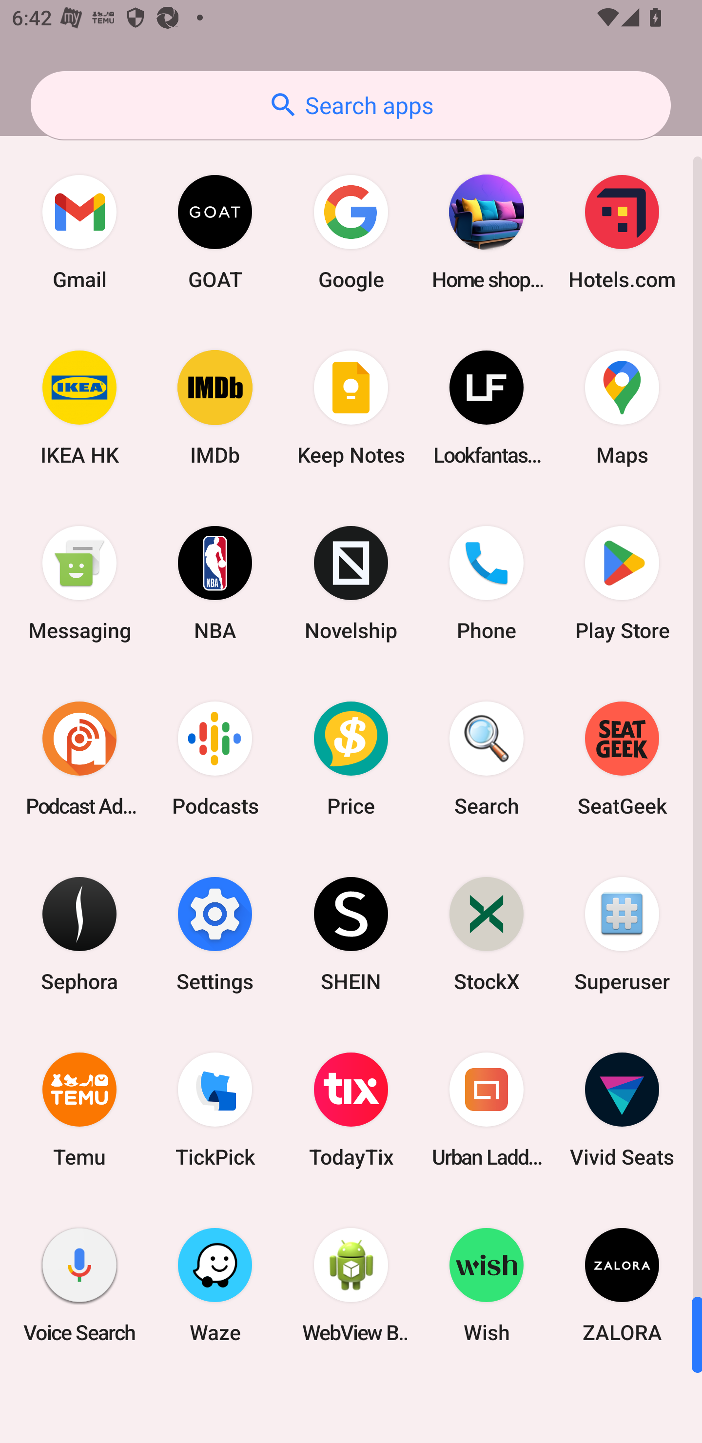 This screenshot has width=702, height=1443. Describe the element at coordinates (215, 583) in the screenshot. I see `NBA` at that location.